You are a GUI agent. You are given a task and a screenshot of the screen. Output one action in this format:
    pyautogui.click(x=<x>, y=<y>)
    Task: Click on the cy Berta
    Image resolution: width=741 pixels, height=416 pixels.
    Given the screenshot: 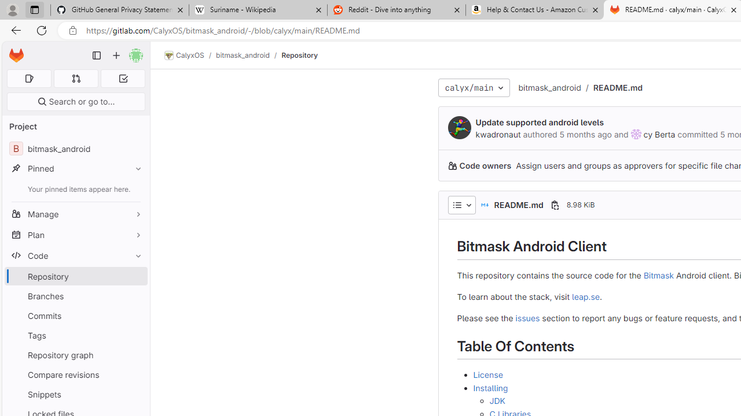 What is the action you would take?
    pyautogui.click(x=659, y=134)
    